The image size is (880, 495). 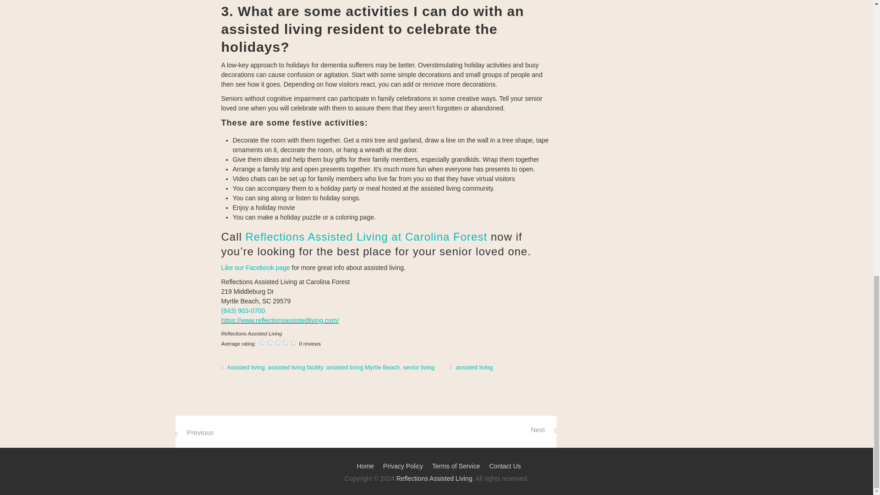 I want to click on Previous, so click(x=194, y=432).